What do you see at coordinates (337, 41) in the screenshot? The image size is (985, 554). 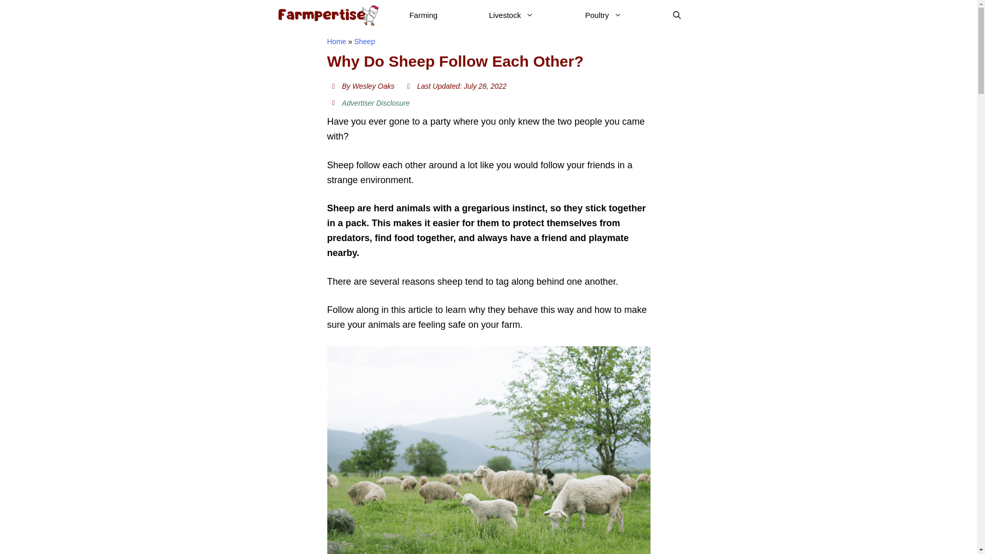 I see `Home` at bounding box center [337, 41].